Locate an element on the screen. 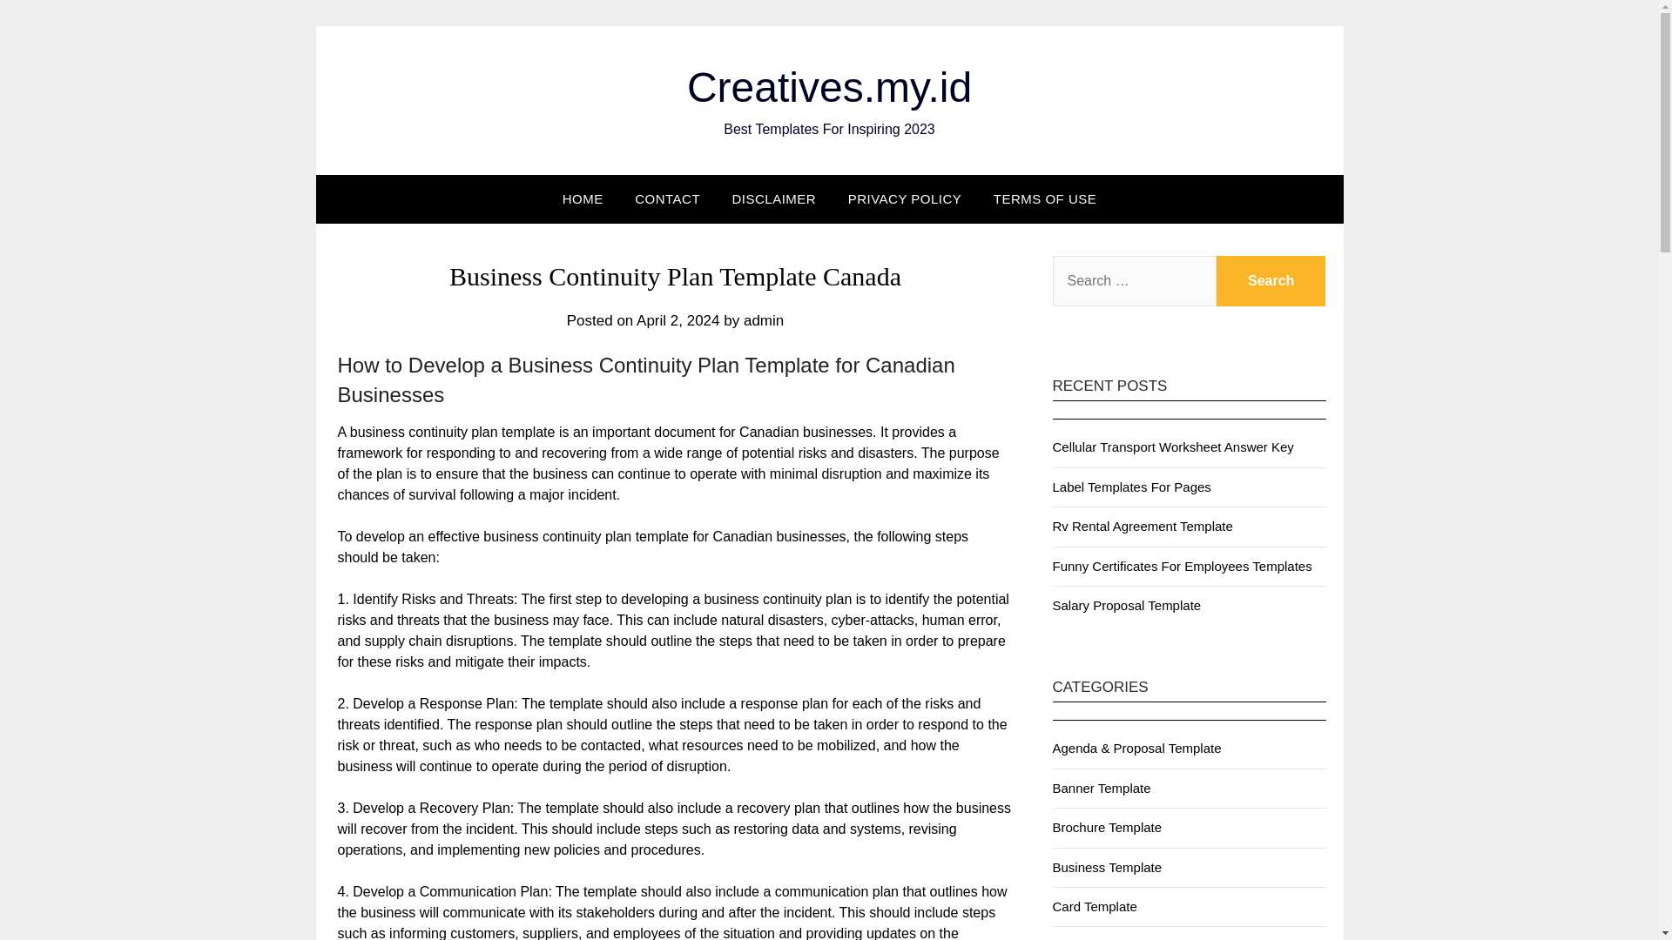  Funny Certificates For Employees Templates is located at coordinates (1181, 566).